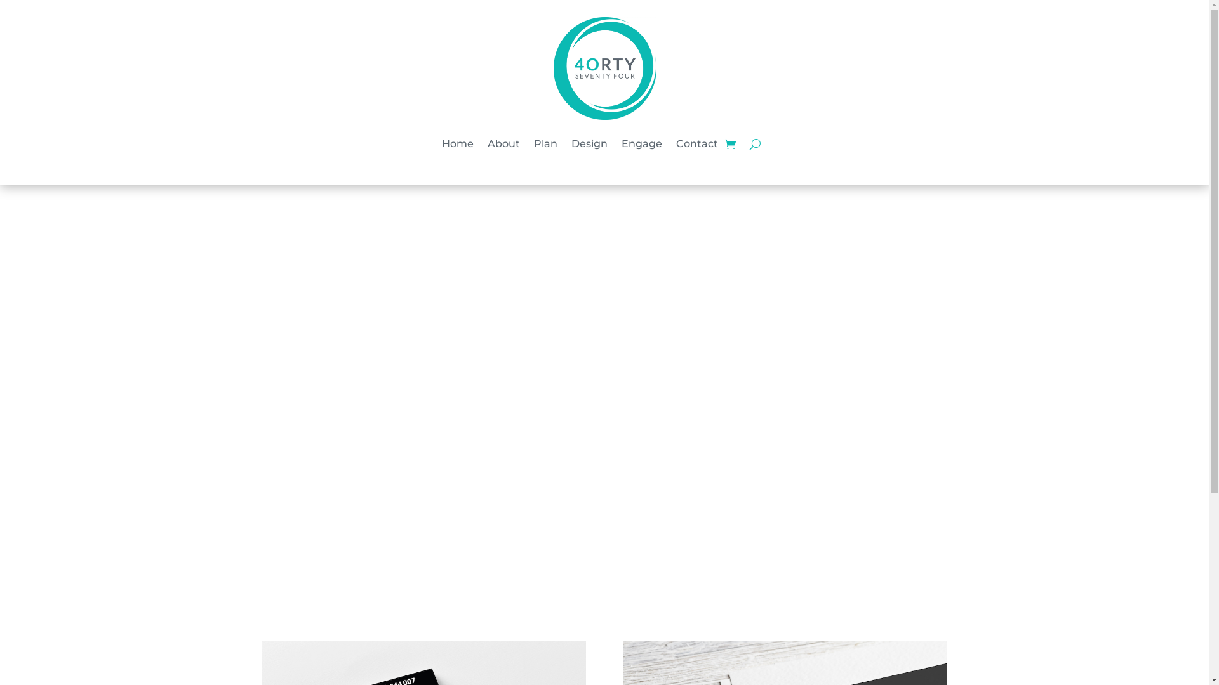  I want to click on Design, so click(589, 144).